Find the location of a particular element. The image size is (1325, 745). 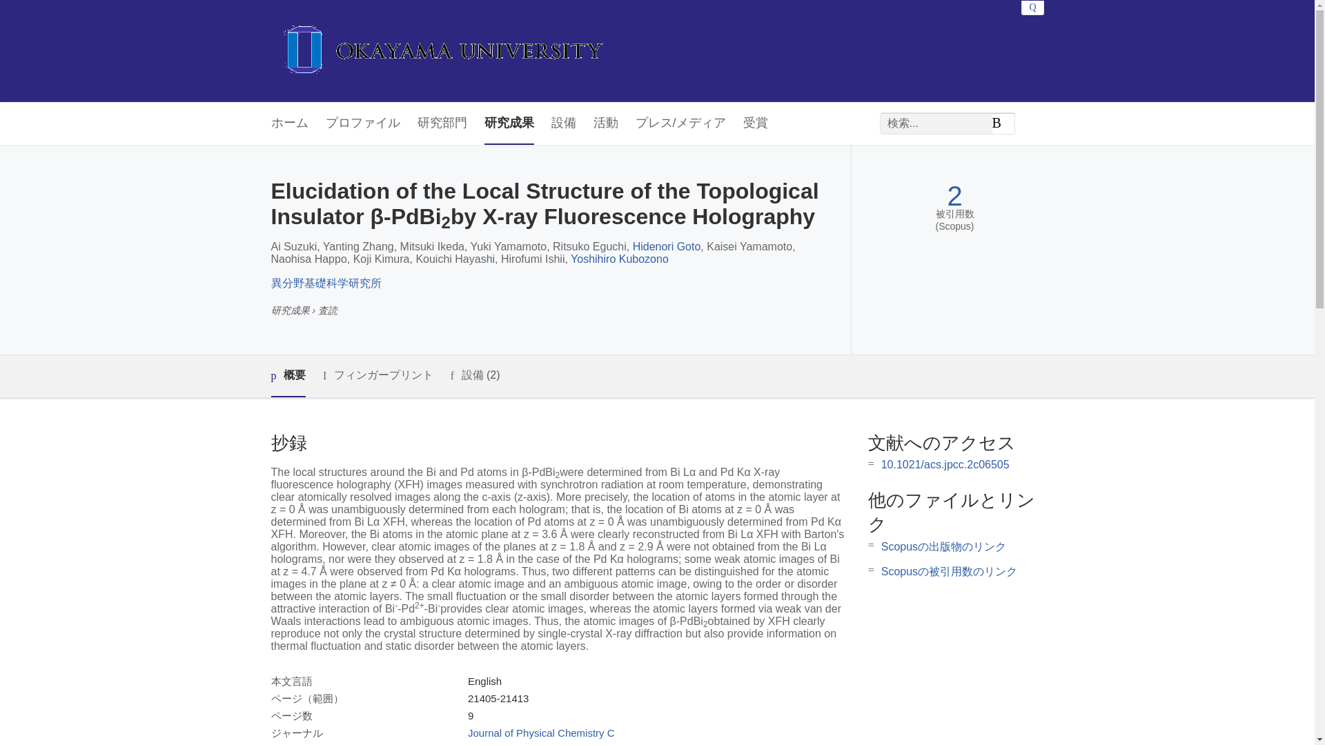

Journal of Physical Chemistry C is located at coordinates (541, 733).